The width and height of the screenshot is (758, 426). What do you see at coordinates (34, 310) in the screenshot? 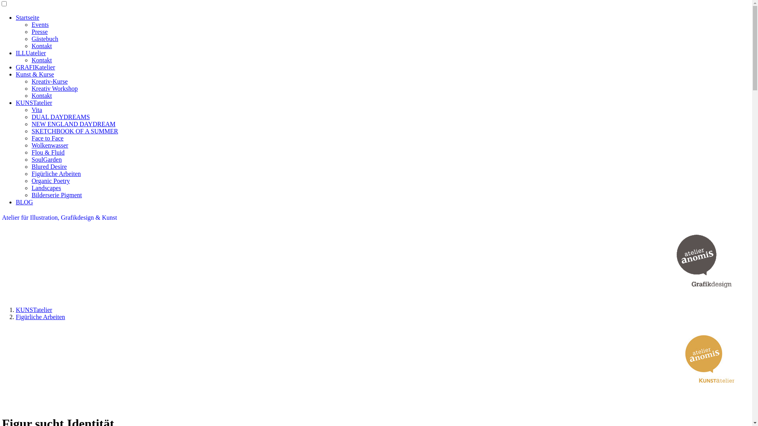
I see `KUNSTatelier` at bounding box center [34, 310].